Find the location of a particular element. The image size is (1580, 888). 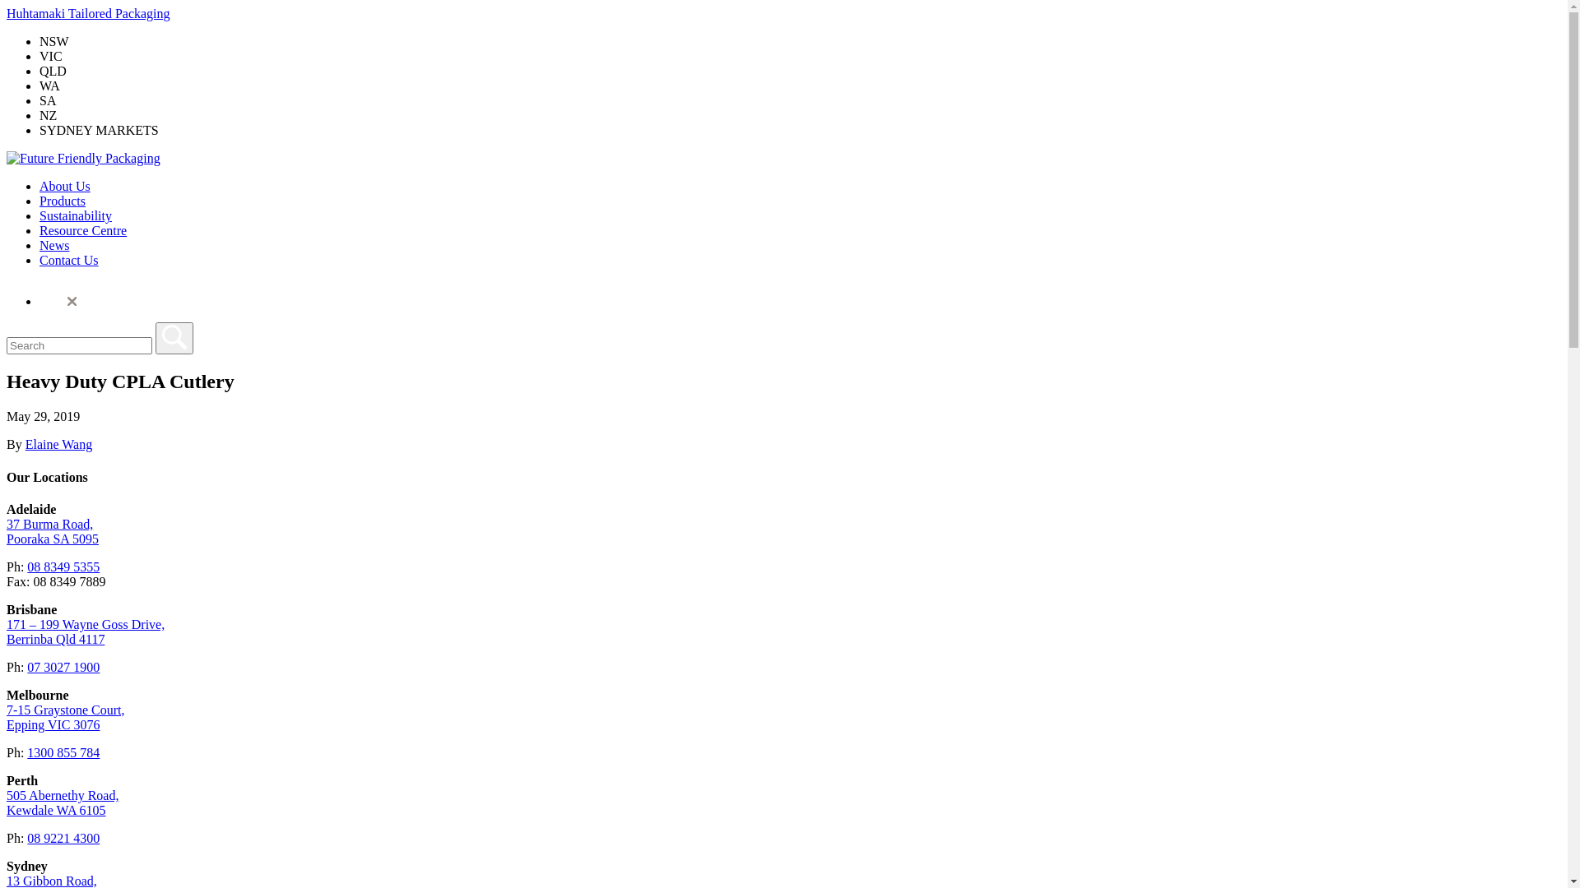

08 9221 4300 is located at coordinates (63, 839).